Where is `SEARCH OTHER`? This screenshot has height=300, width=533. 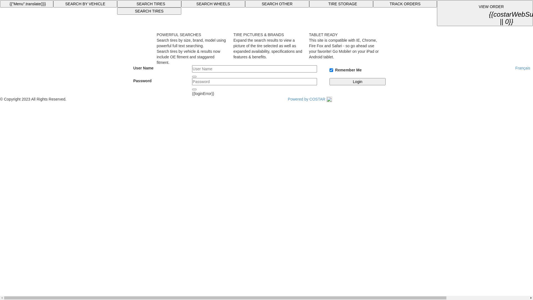 SEARCH OTHER is located at coordinates (277, 4).